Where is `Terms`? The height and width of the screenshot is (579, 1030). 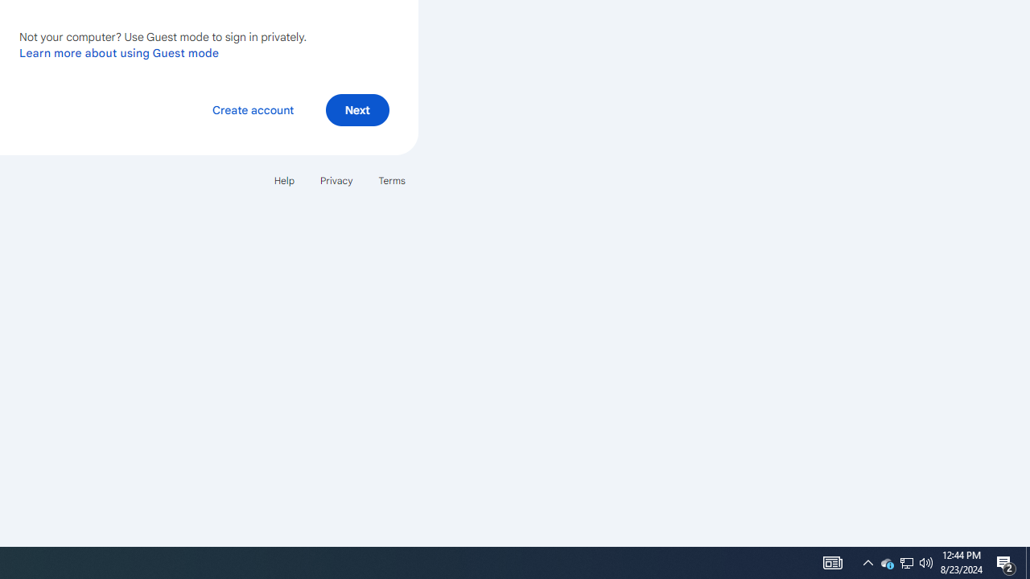 Terms is located at coordinates (391, 180).